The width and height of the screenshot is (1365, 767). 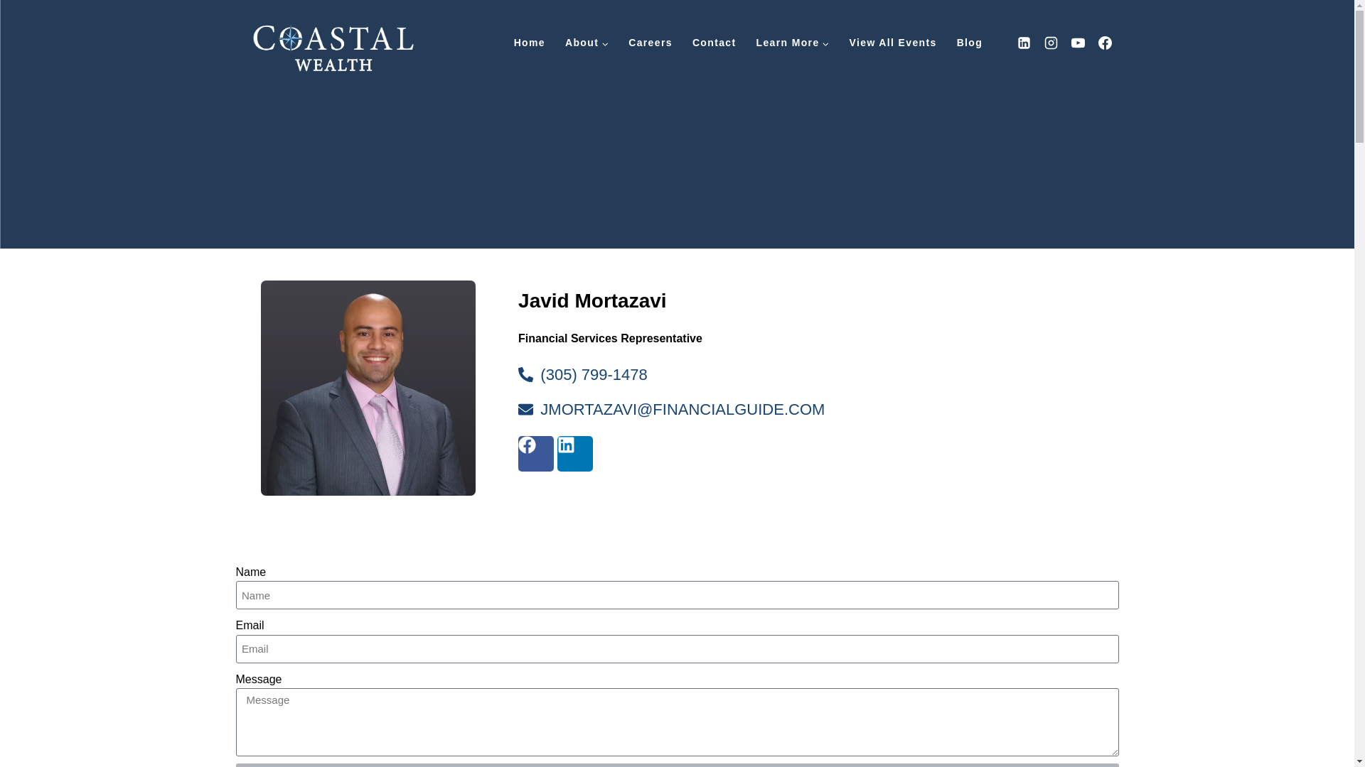 What do you see at coordinates (970, 43) in the screenshot?
I see `Blog` at bounding box center [970, 43].